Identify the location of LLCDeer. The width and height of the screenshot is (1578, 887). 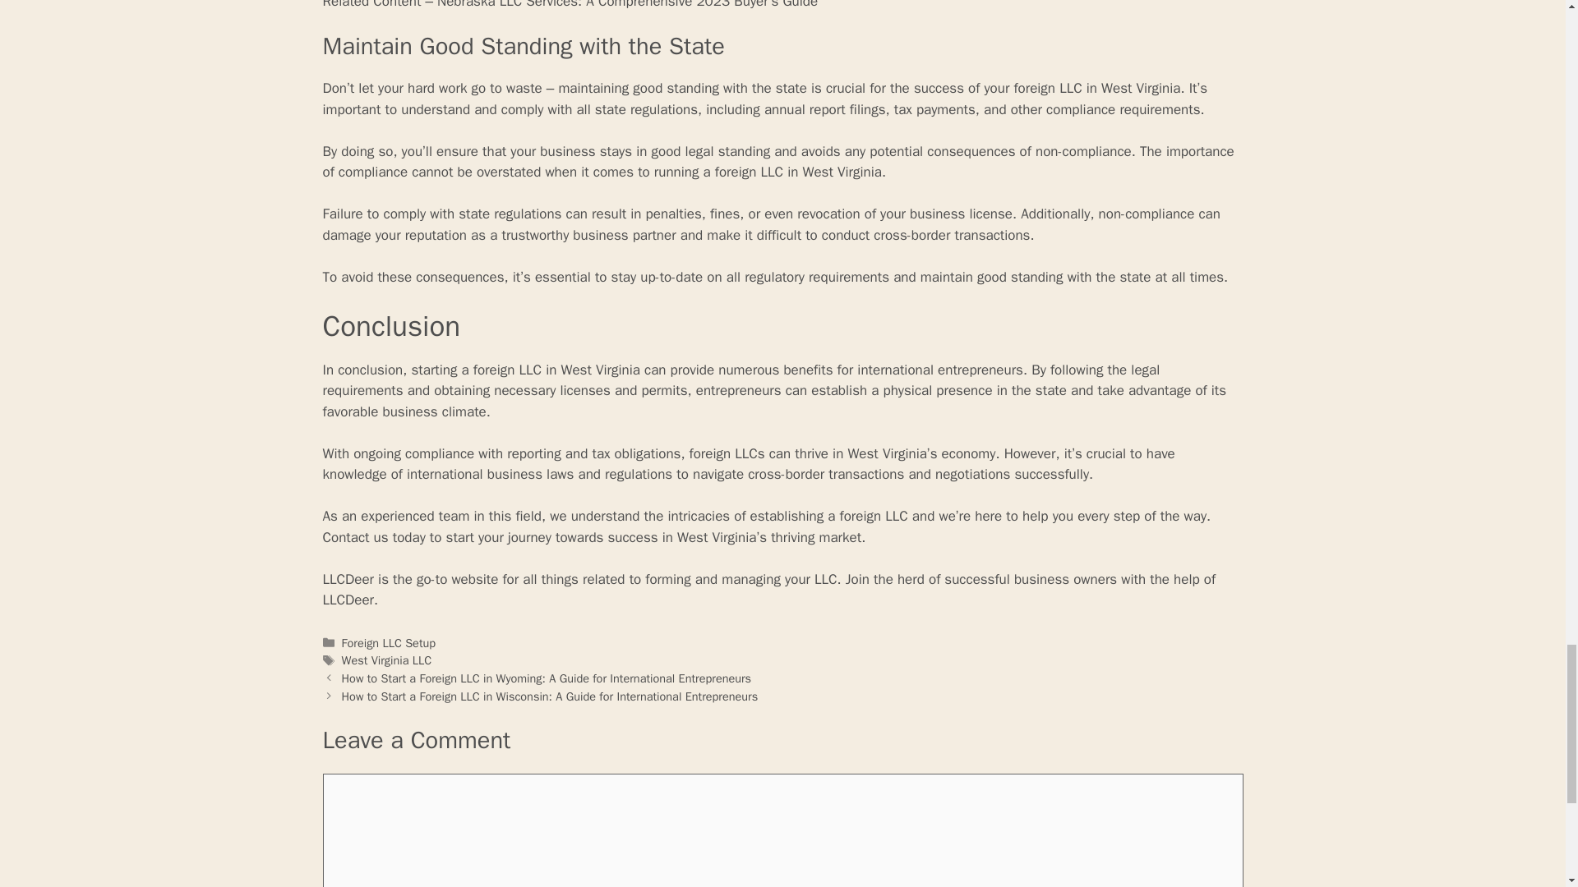
(348, 580).